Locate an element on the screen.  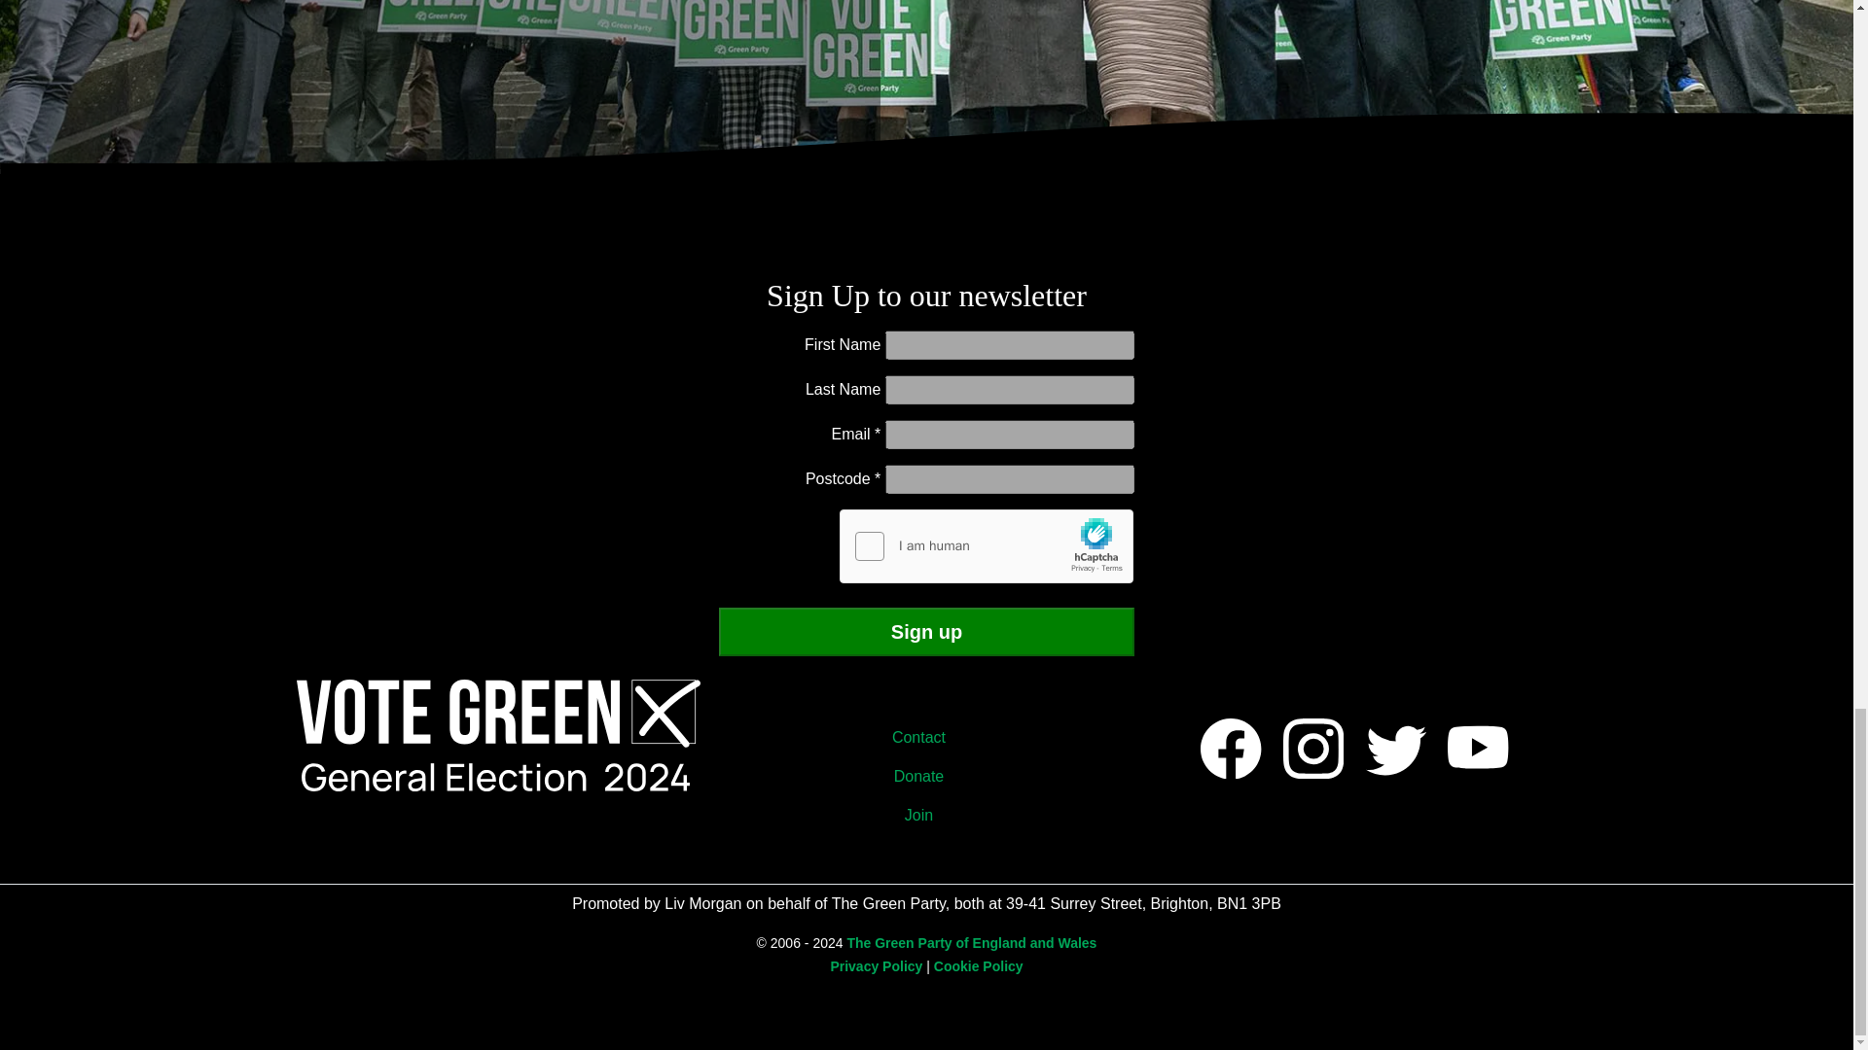
Cookie Policy is located at coordinates (979, 966).